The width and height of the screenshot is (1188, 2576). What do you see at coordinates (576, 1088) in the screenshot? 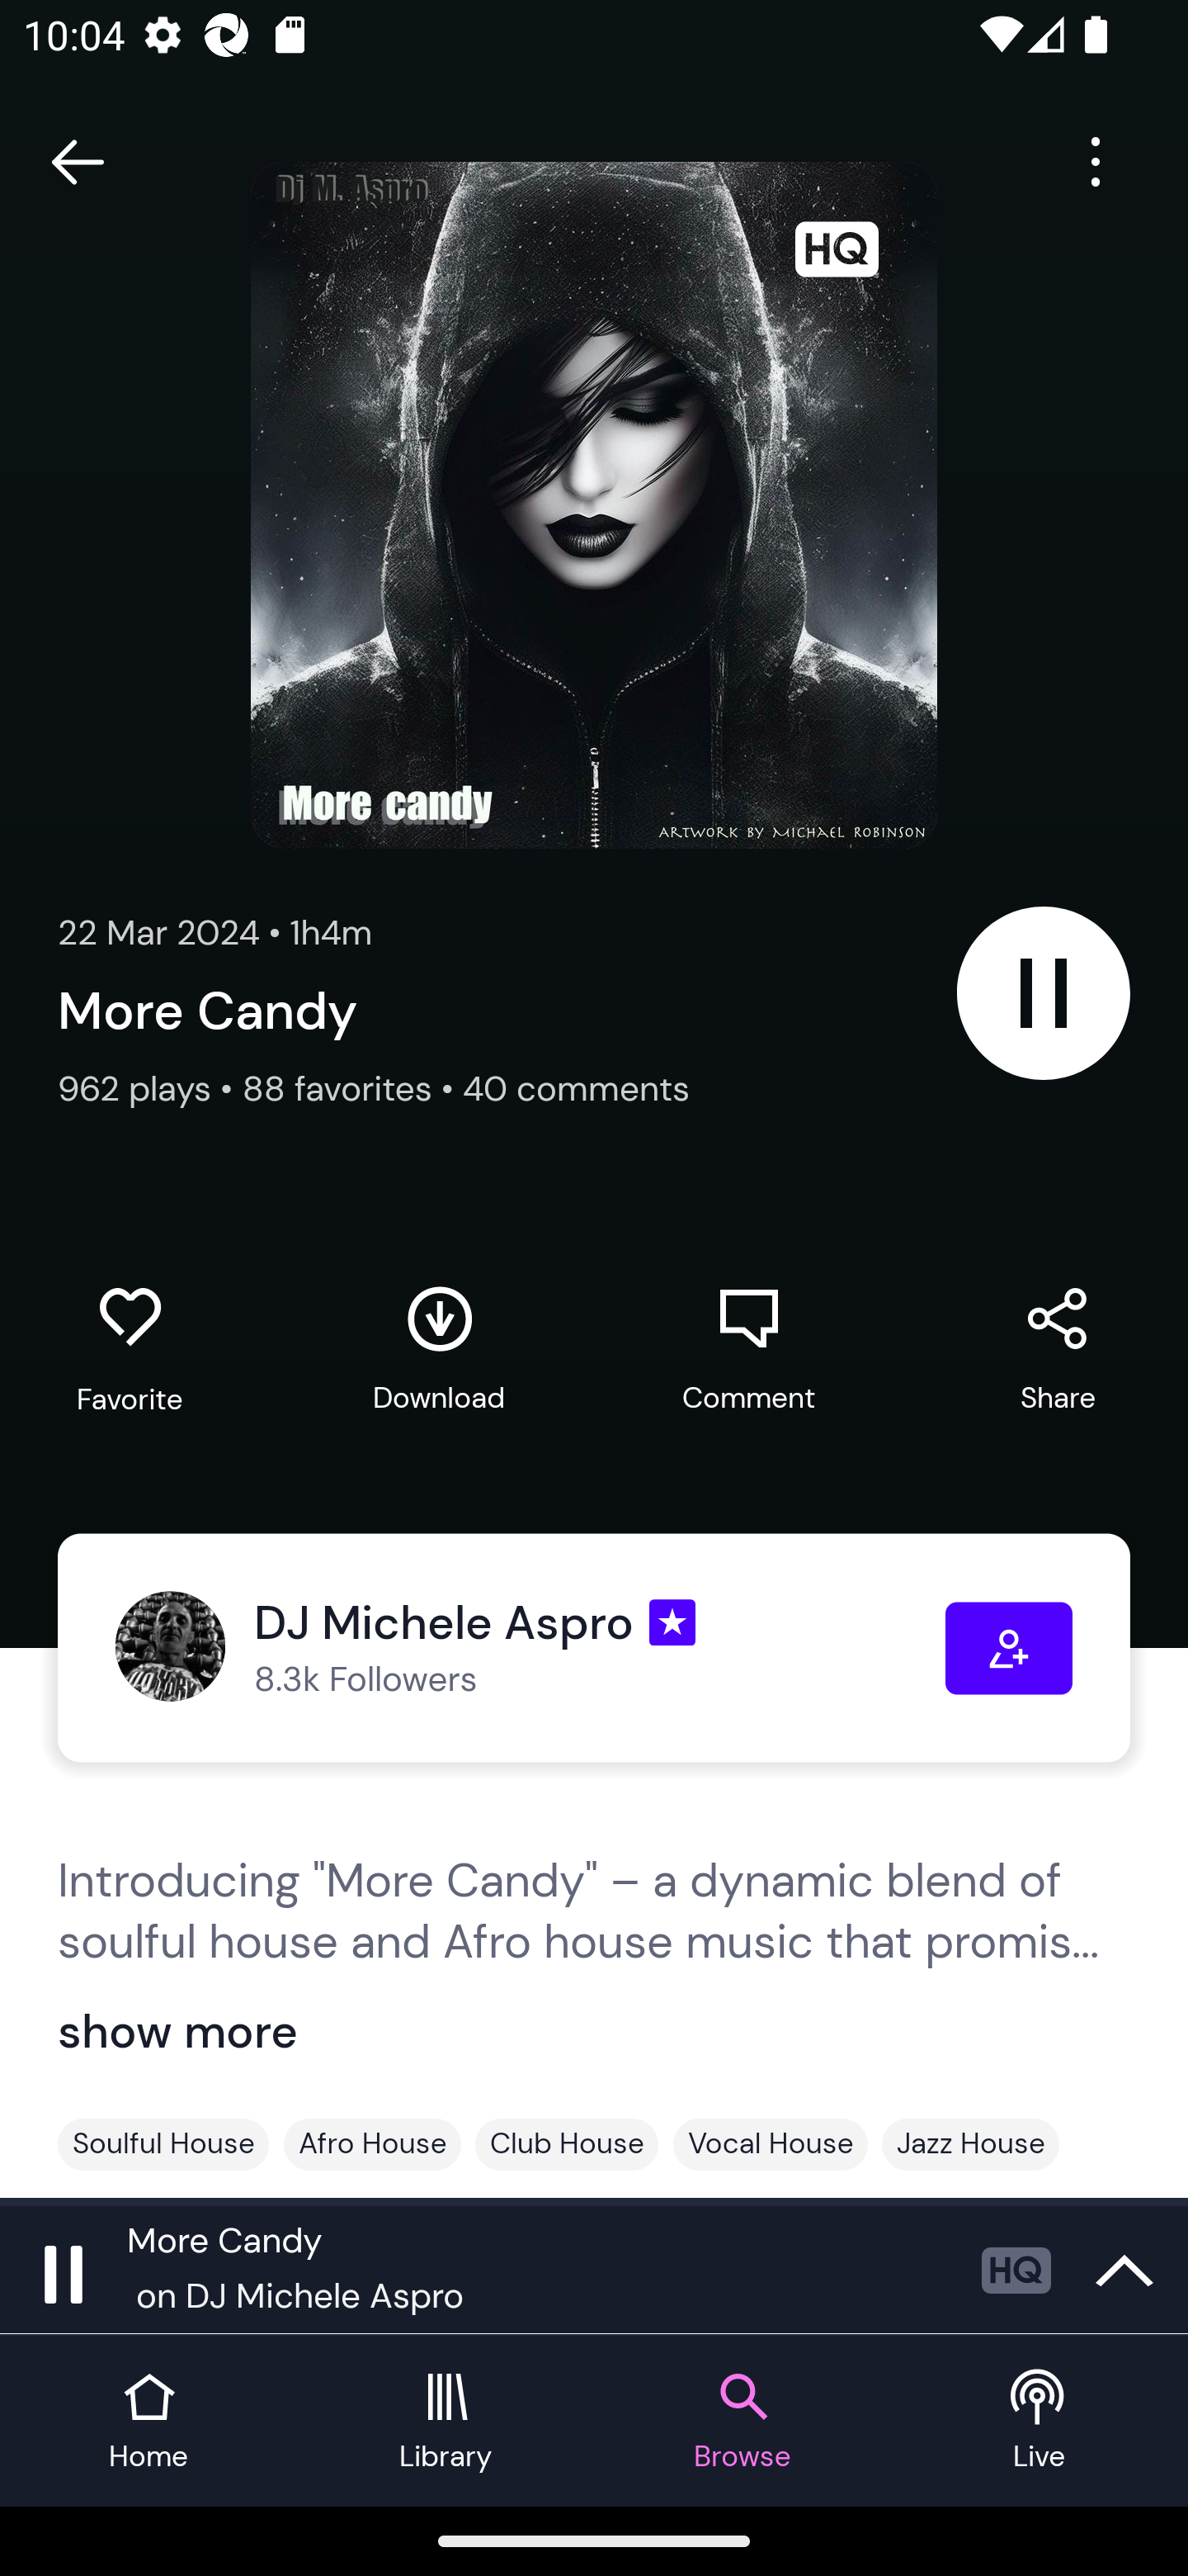
I see `40 comments` at bounding box center [576, 1088].